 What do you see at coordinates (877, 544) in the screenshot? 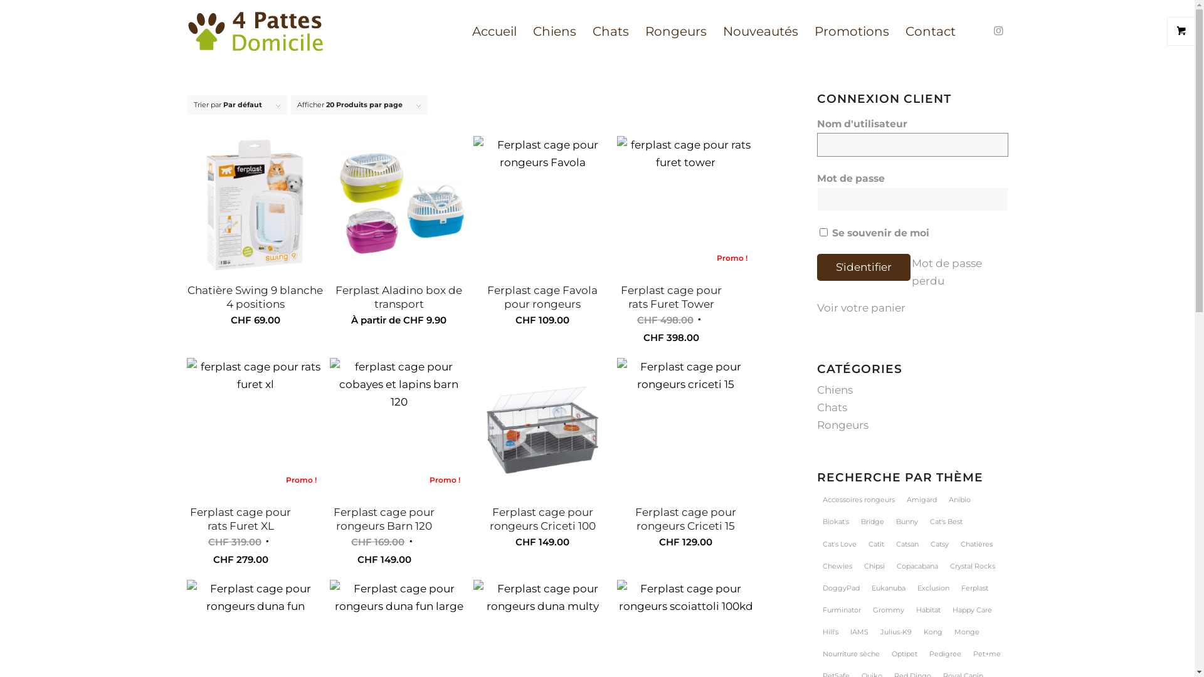
I see `Catit` at bounding box center [877, 544].